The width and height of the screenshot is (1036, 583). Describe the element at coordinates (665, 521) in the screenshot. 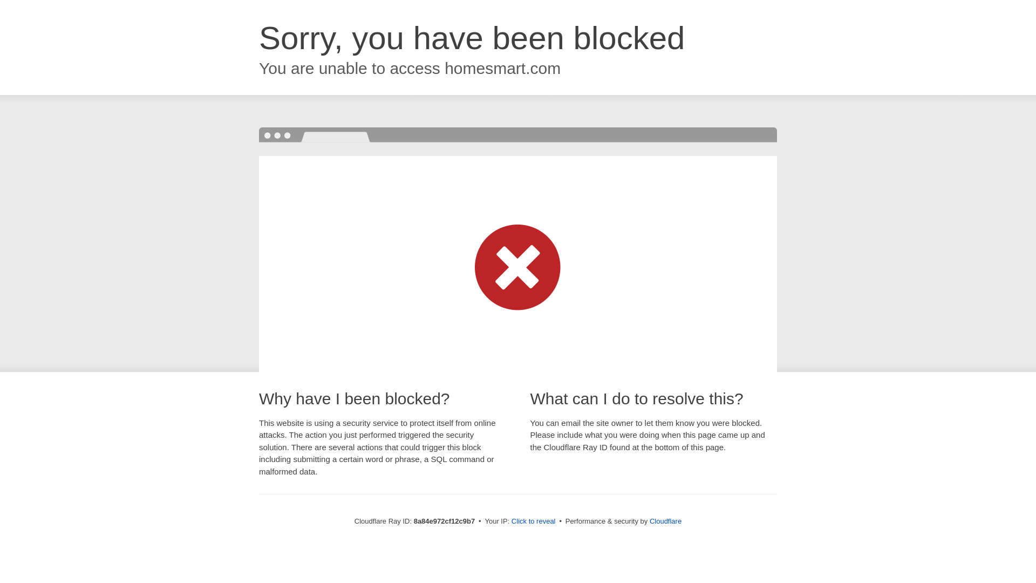

I see `Cloudflare` at that location.